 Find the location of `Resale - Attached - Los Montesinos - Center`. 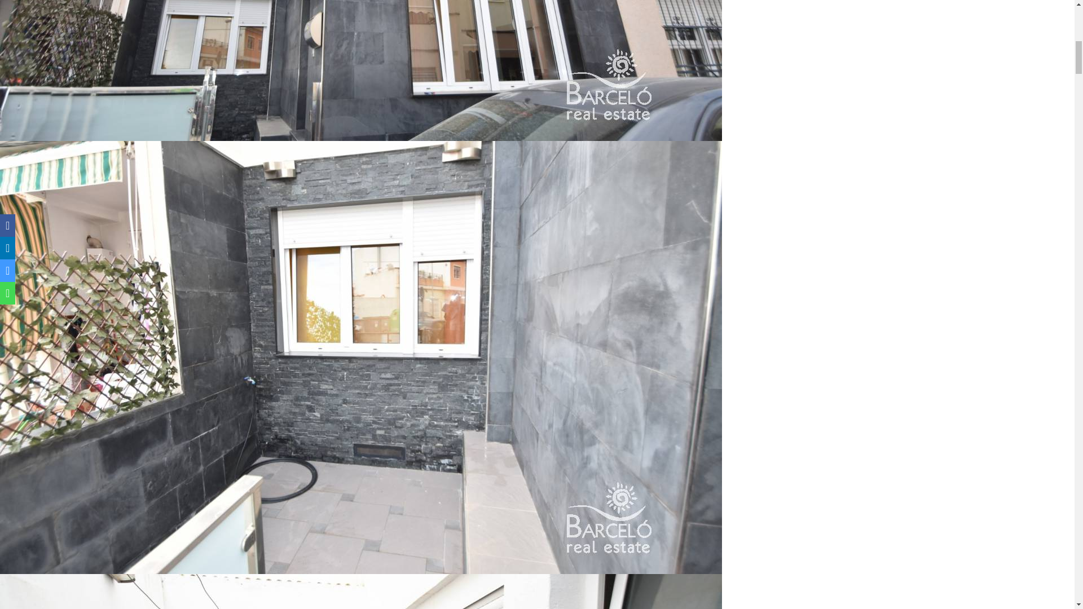

Resale - Attached - Los Montesinos - Center is located at coordinates (361, 592).